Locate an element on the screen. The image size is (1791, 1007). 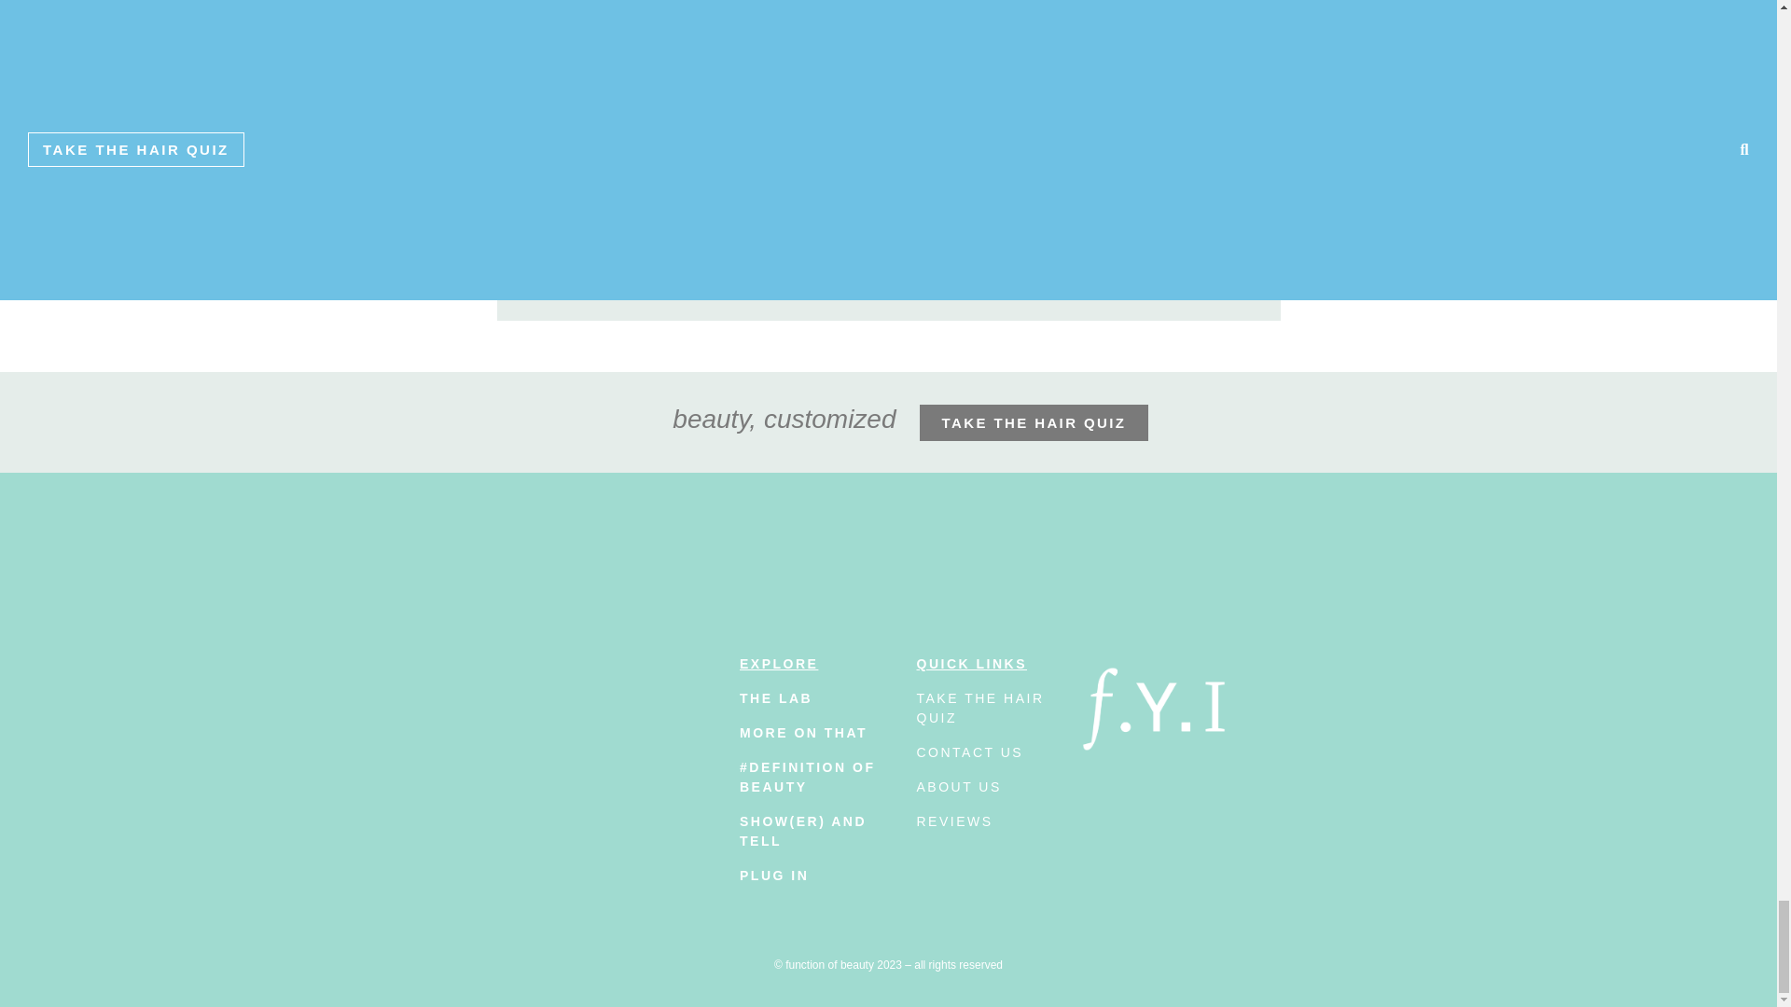
MORE ON THAT is located at coordinates (802, 732).